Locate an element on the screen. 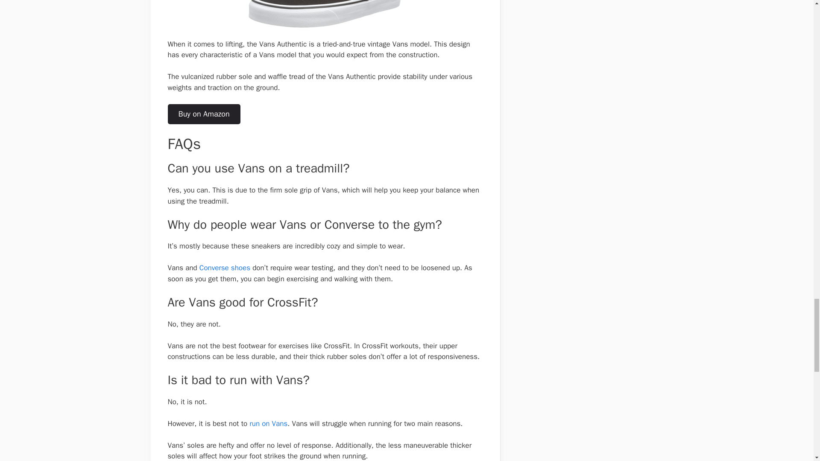  run on Vans is located at coordinates (268, 423).